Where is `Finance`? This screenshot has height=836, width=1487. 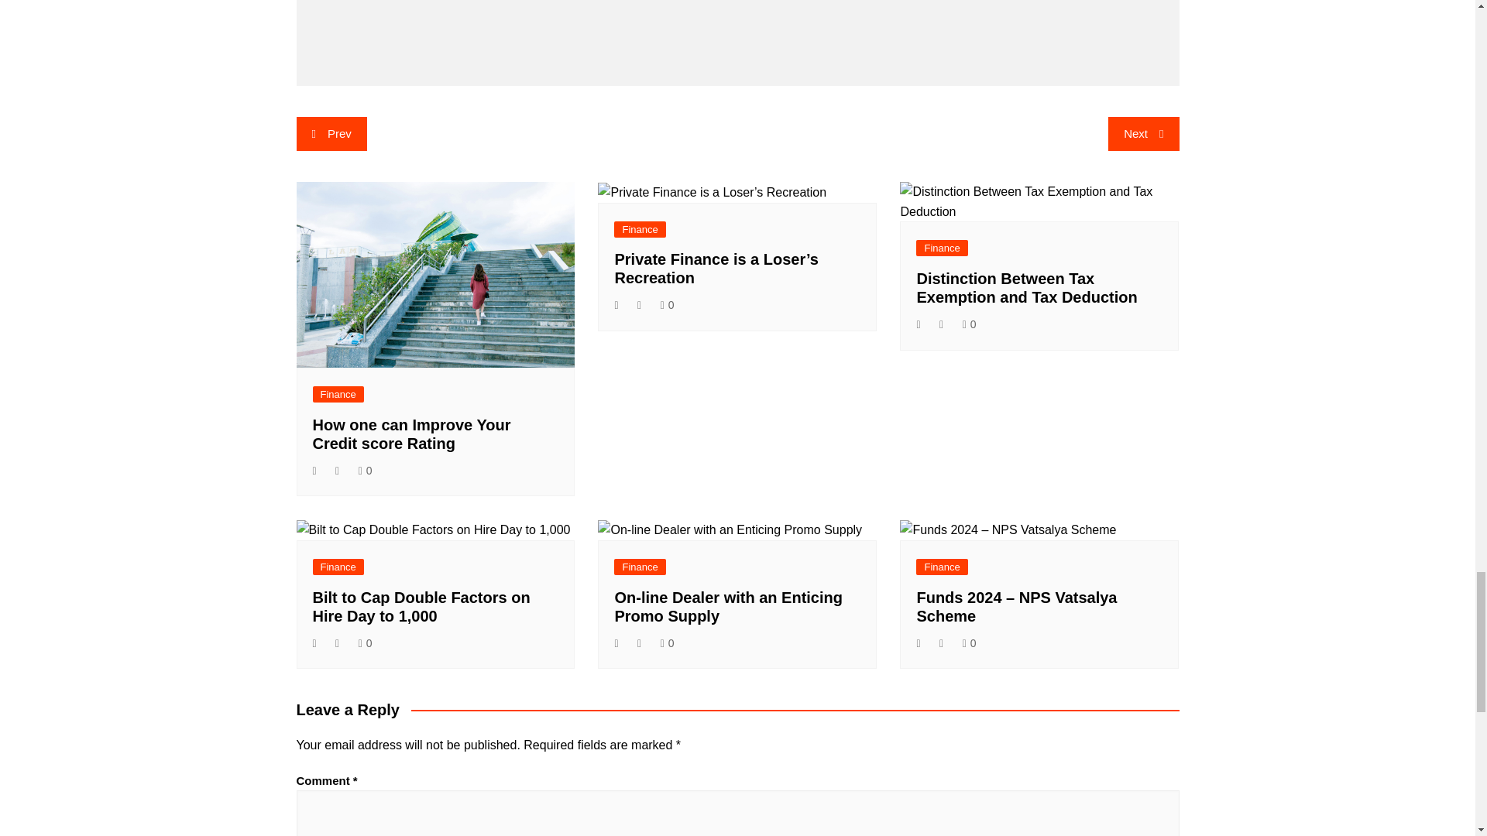
Finance is located at coordinates (639, 229).